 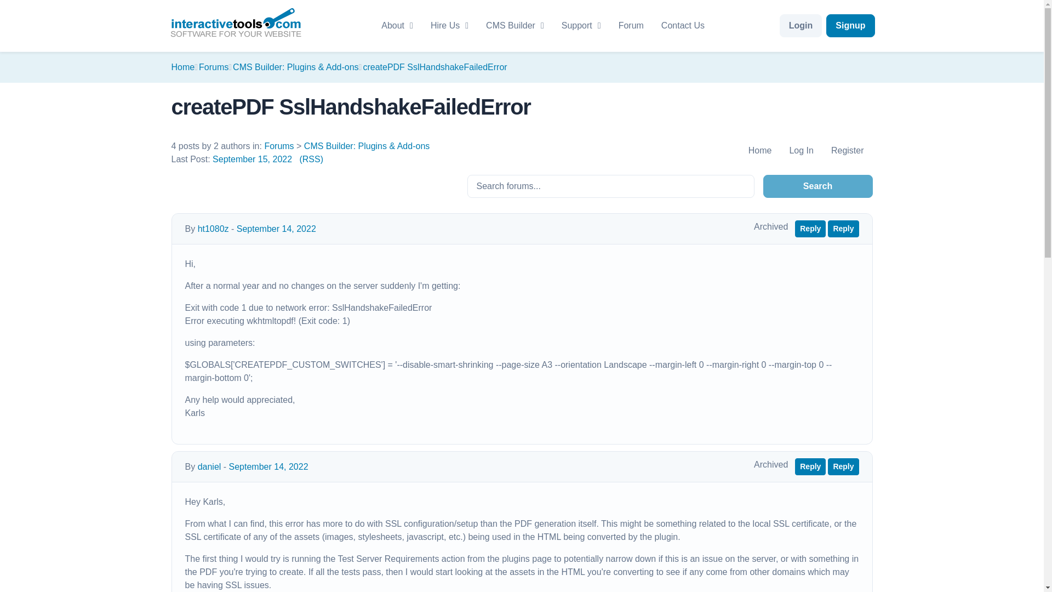 What do you see at coordinates (276, 229) in the screenshot?
I see `Sep 14th, 2022 4:48 am` at bounding box center [276, 229].